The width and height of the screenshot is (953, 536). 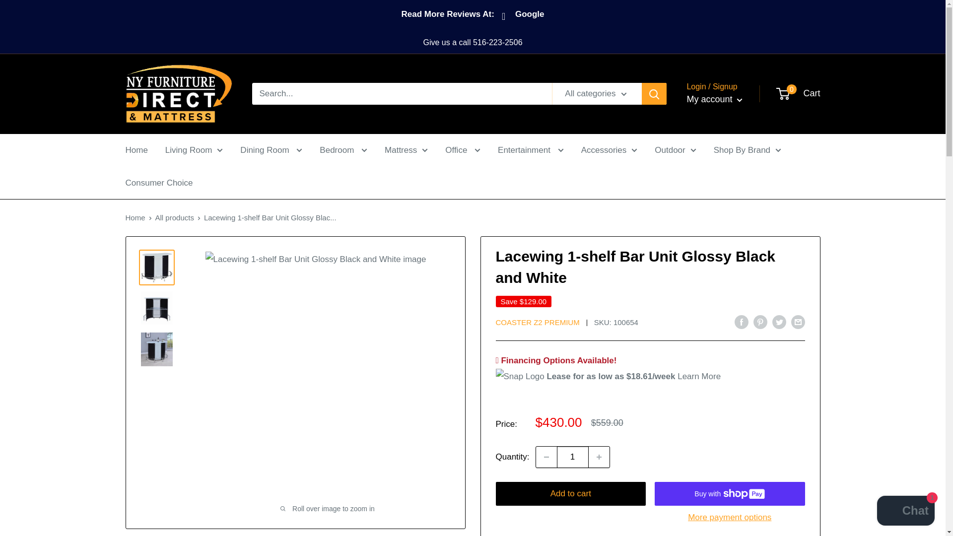 What do you see at coordinates (573, 457) in the screenshot?
I see `1` at bounding box center [573, 457].